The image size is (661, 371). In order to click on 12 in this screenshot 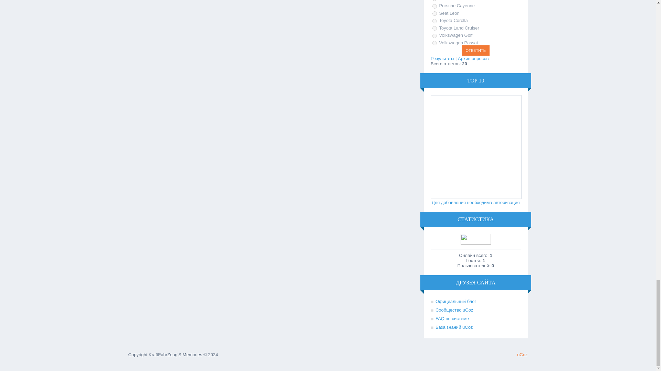, I will do `click(434, 21)`.